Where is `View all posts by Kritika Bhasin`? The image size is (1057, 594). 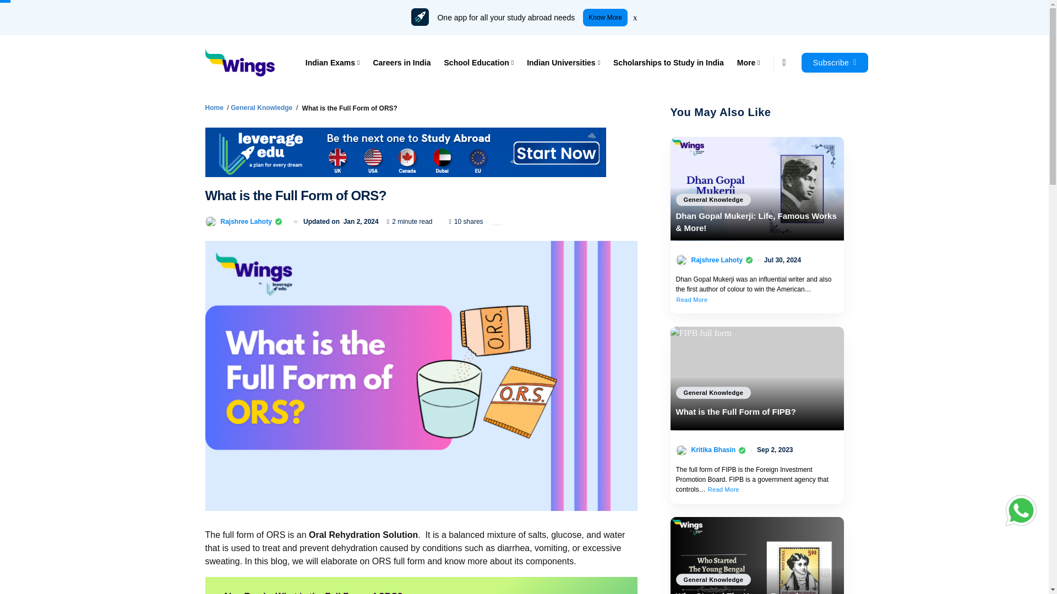 View all posts by Kritika Bhasin is located at coordinates (713, 450).